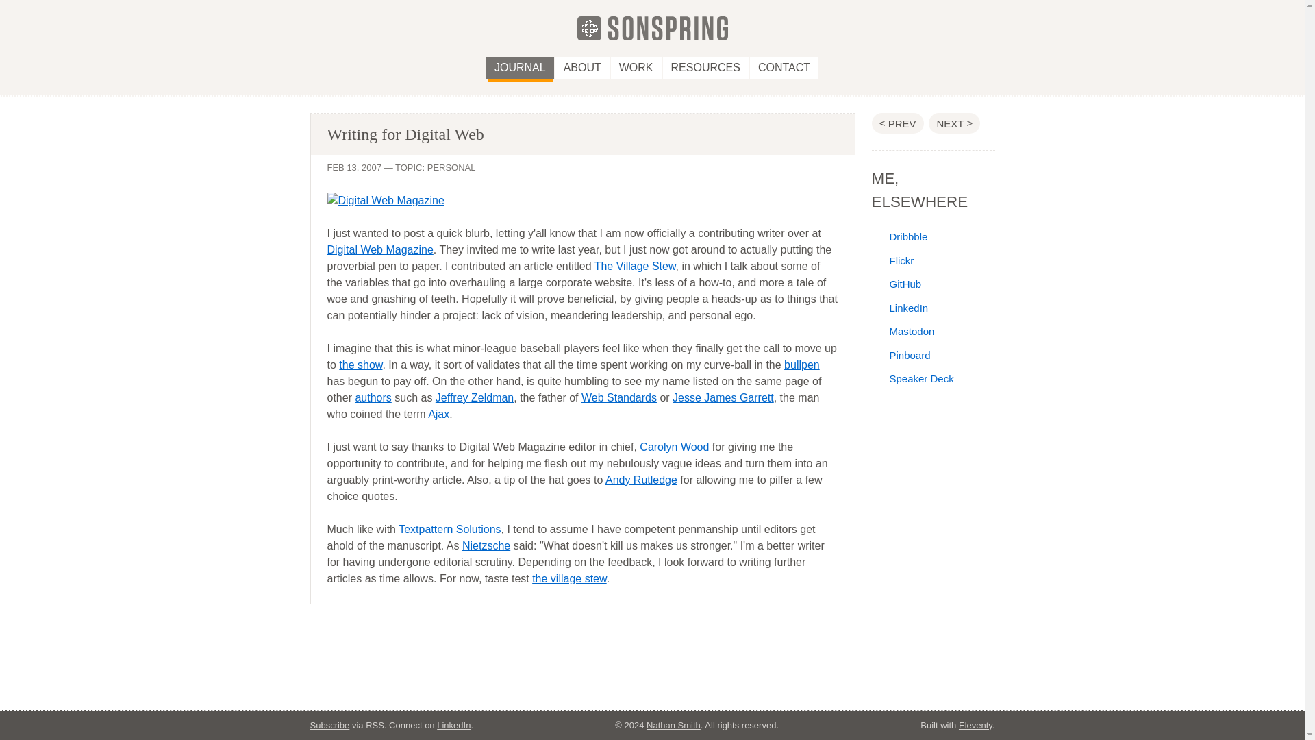  I want to click on Jesse James Garrett, so click(723, 397).